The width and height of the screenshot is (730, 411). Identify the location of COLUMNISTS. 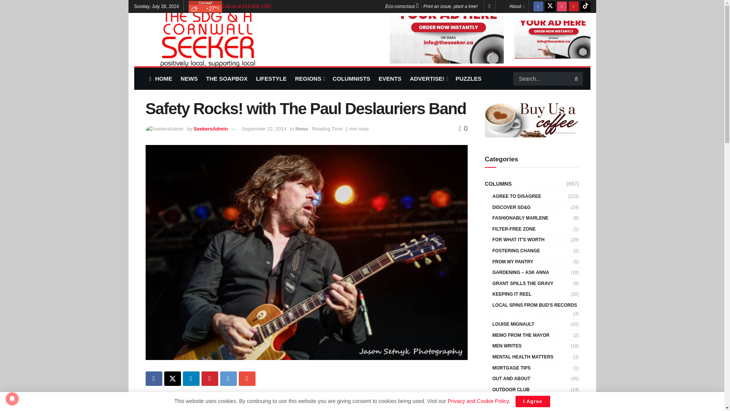
(351, 78).